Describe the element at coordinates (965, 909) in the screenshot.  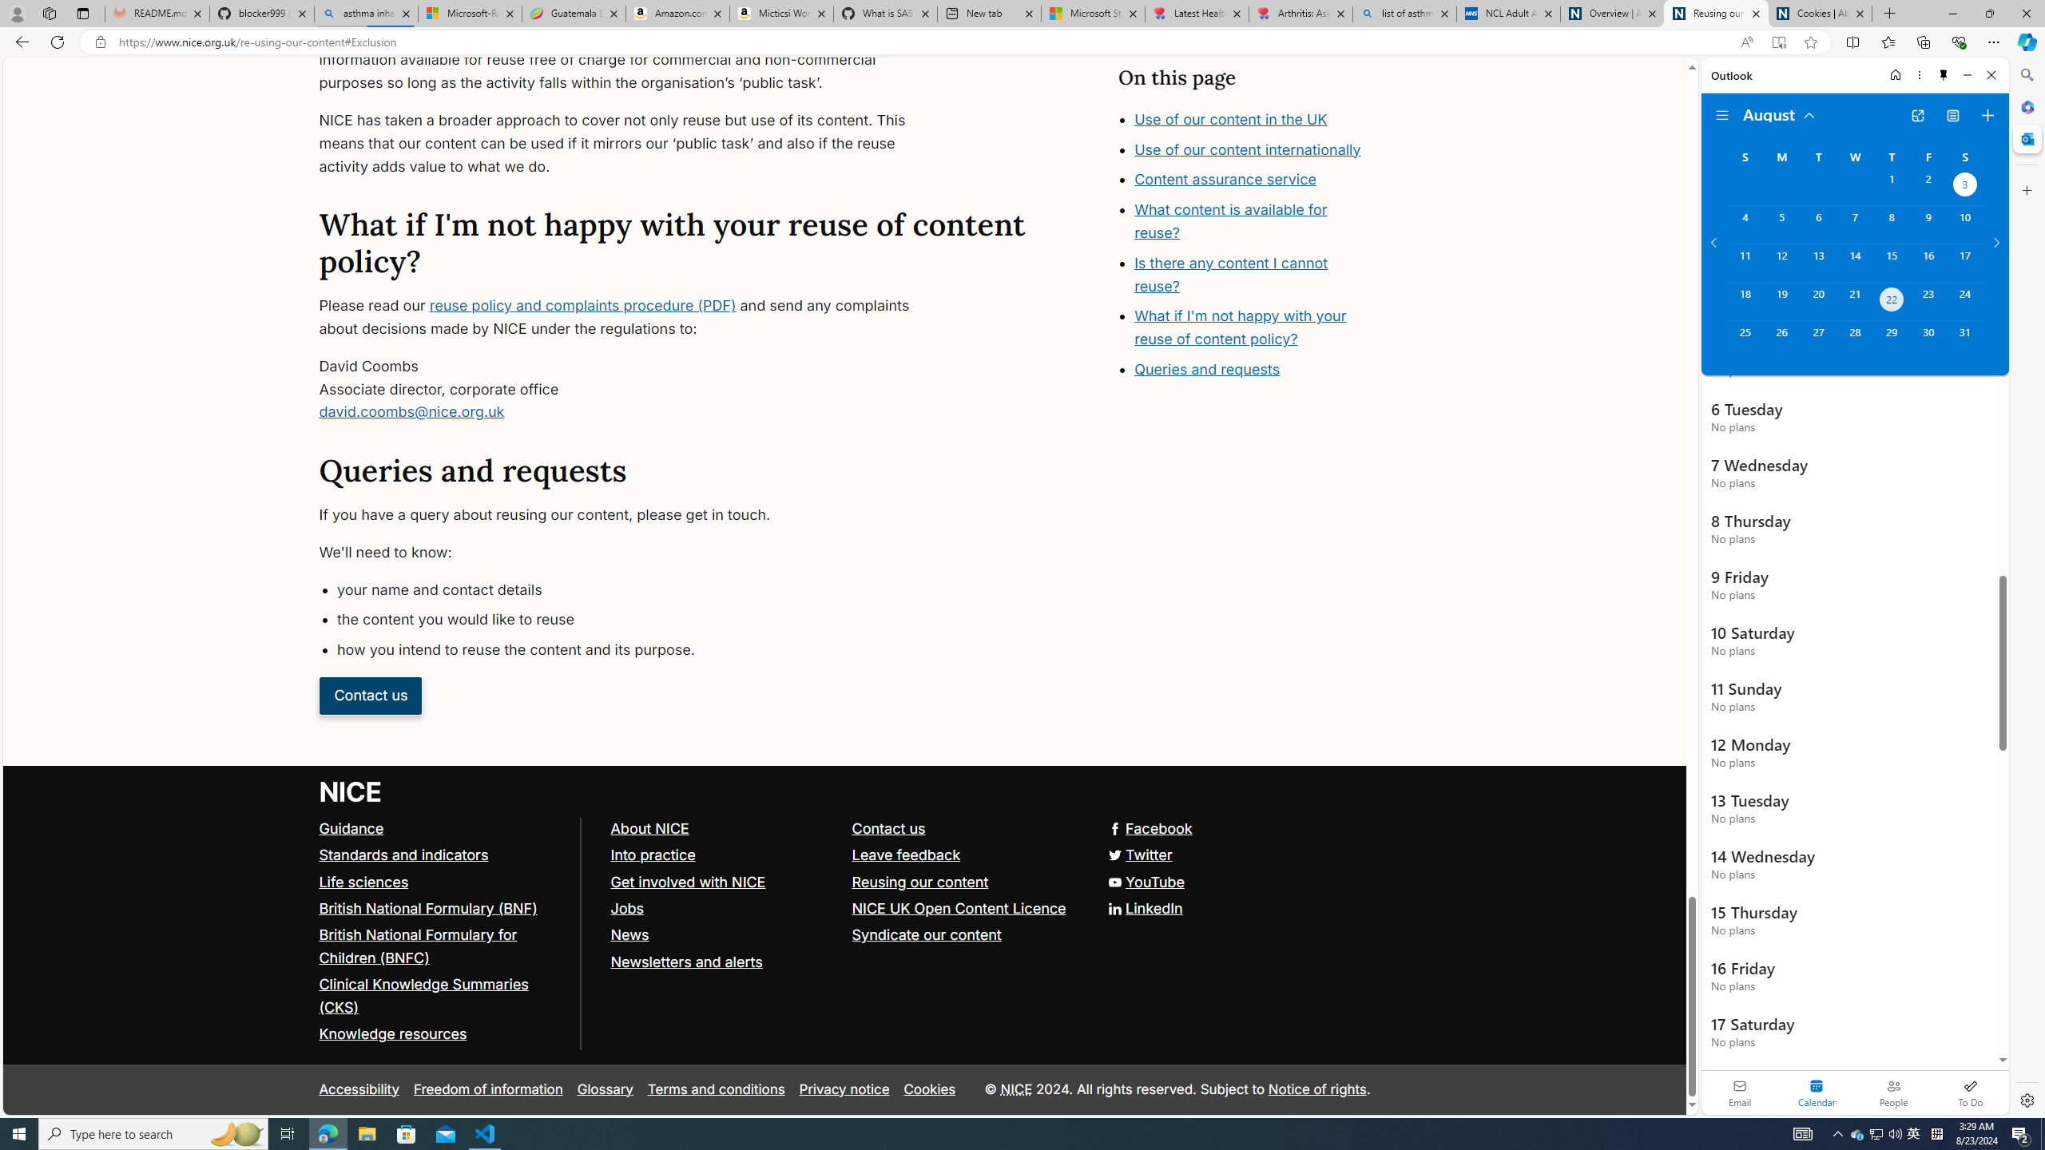
I see `NICE UK Open Content Licence` at that location.